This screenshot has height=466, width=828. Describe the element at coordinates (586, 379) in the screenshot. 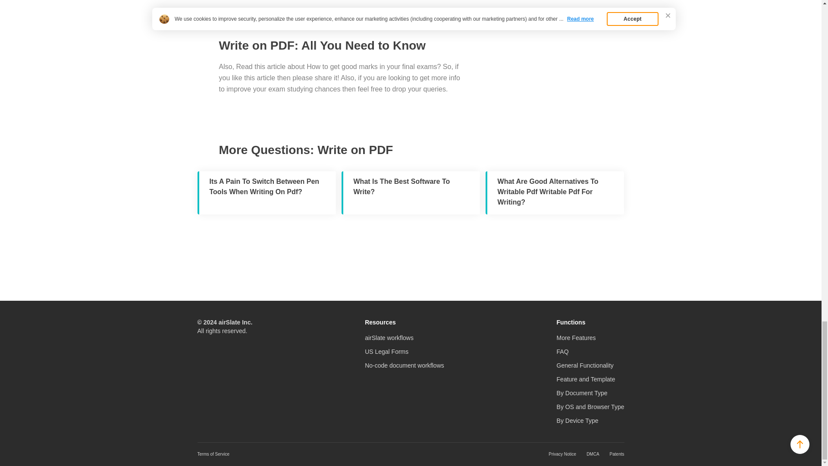

I see `Feature and Template` at that location.